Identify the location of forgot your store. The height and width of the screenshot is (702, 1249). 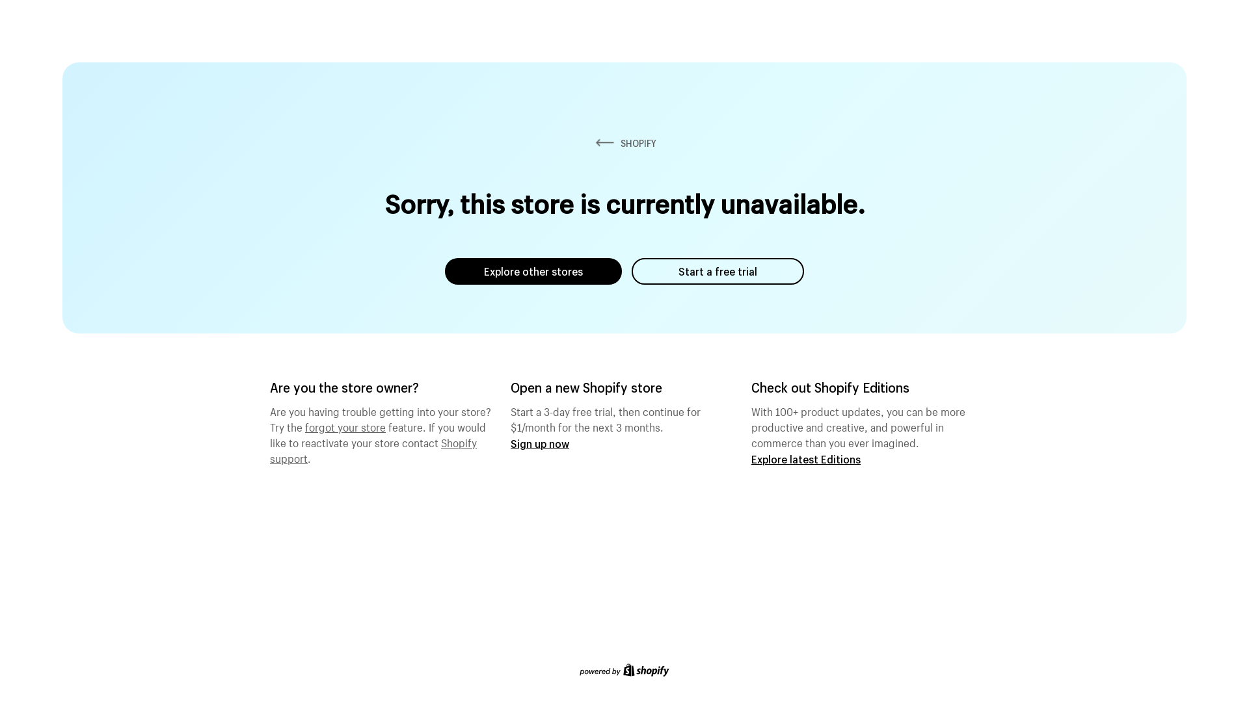
(345, 426).